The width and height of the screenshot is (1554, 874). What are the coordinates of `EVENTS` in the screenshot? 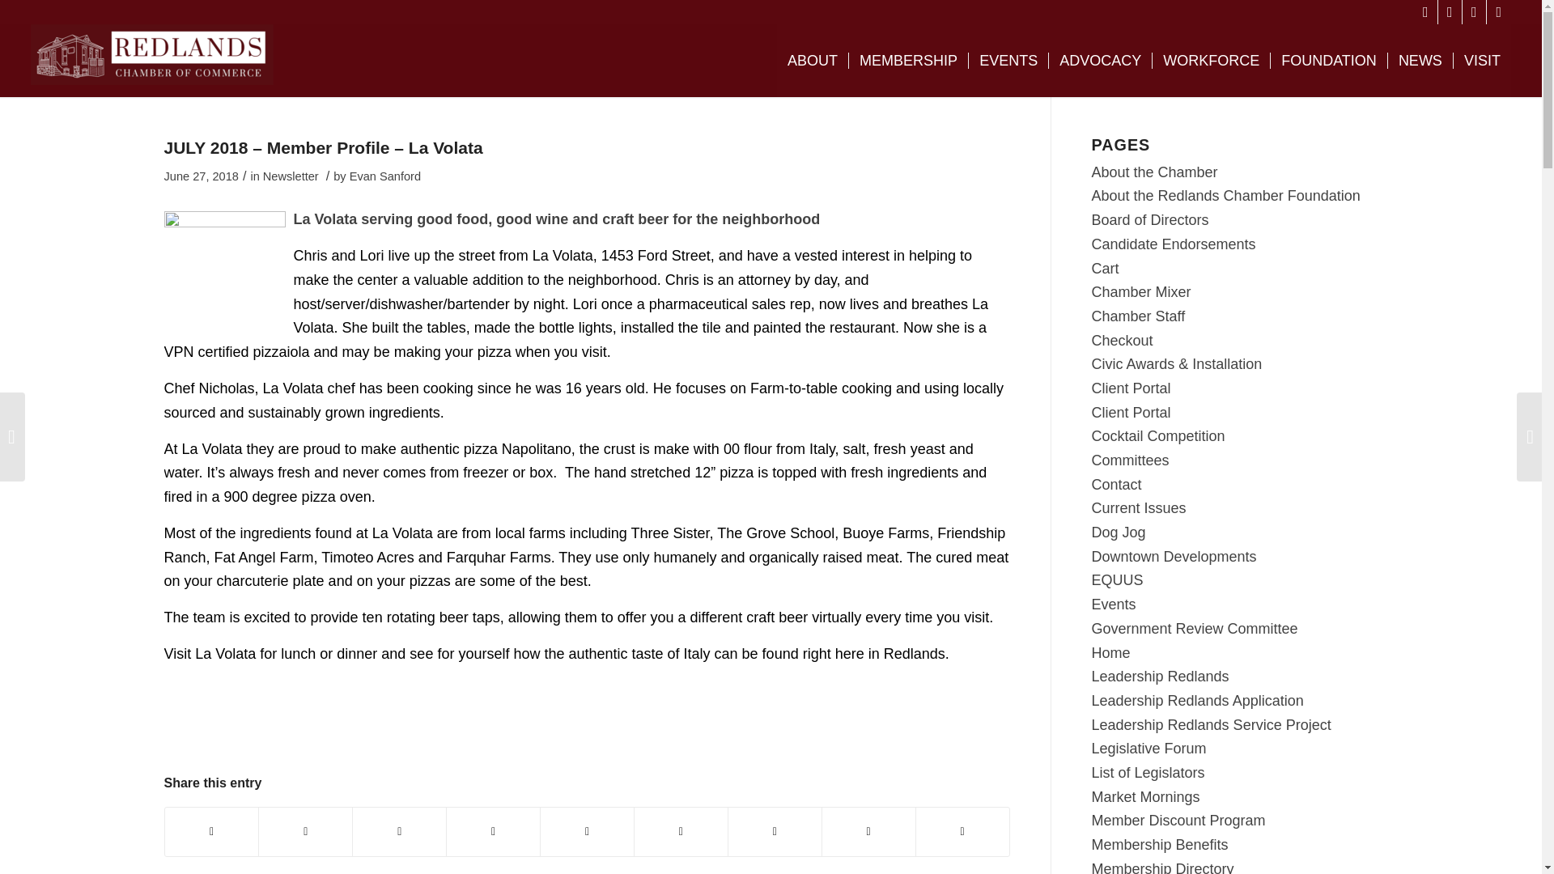 It's located at (1008, 60).